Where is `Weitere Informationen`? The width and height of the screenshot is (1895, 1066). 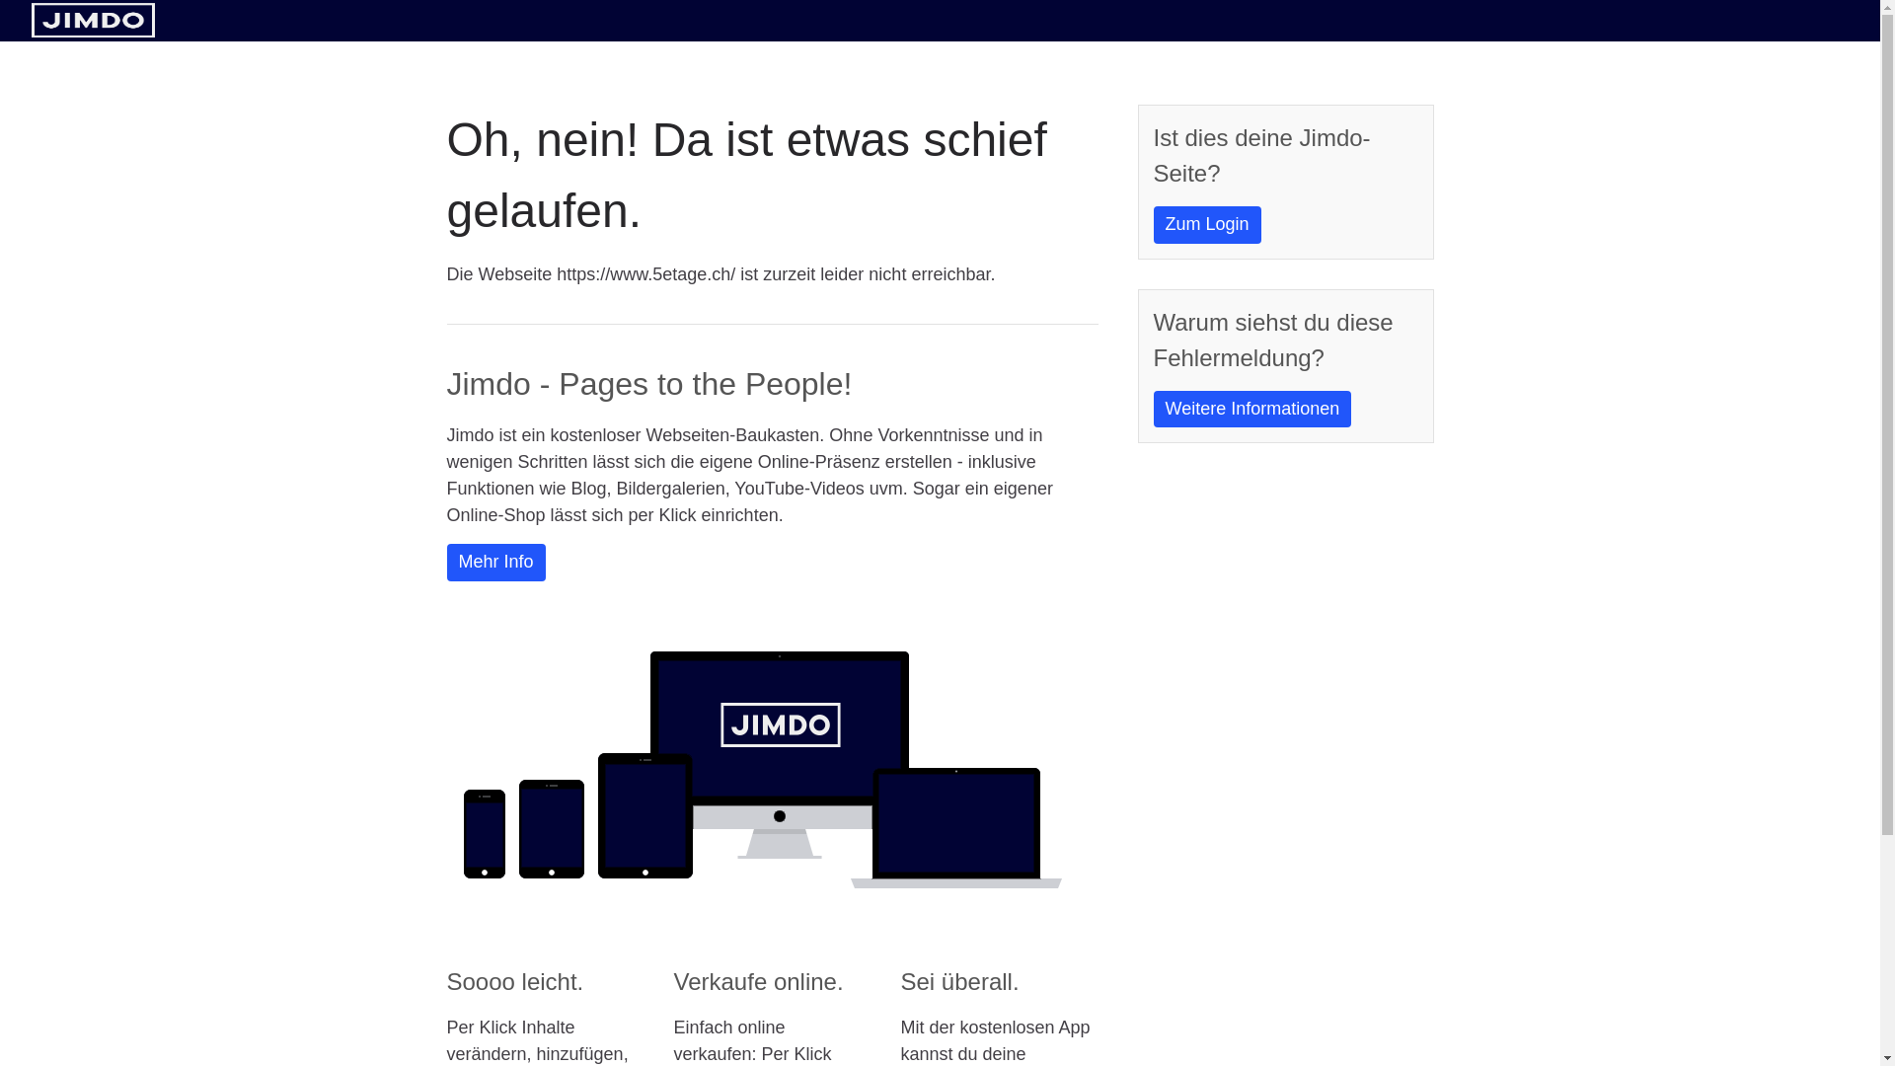 Weitere Informationen is located at coordinates (1251, 410).